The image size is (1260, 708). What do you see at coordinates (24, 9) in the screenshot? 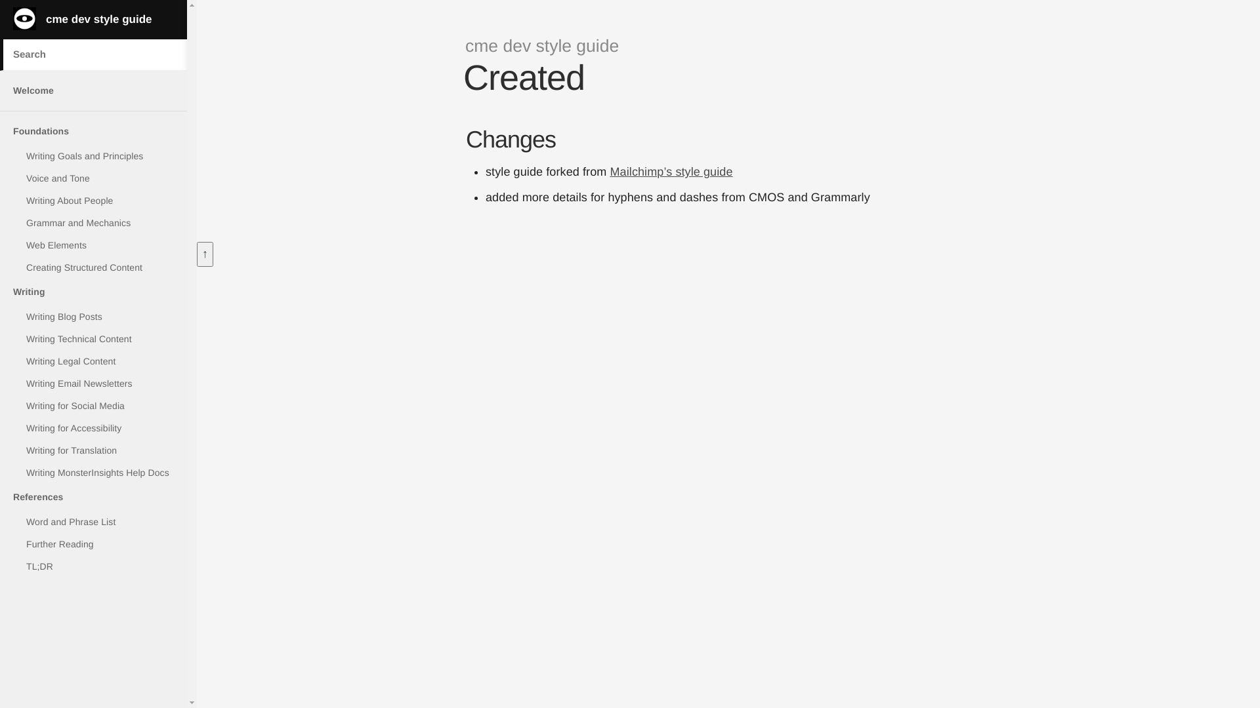
I see `Search` at bounding box center [24, 9].